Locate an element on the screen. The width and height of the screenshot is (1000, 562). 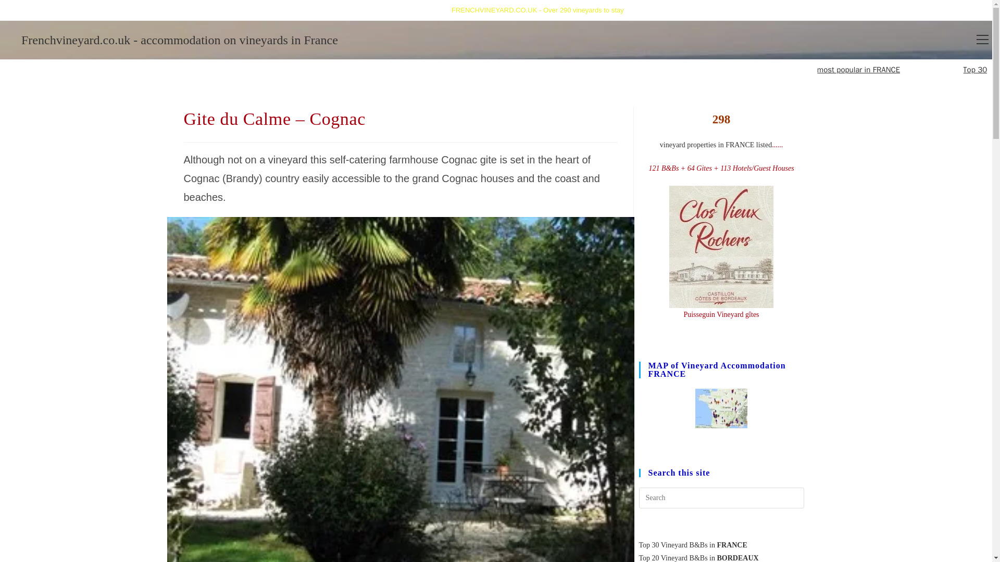
HOME is located at coordinates (196, 10).